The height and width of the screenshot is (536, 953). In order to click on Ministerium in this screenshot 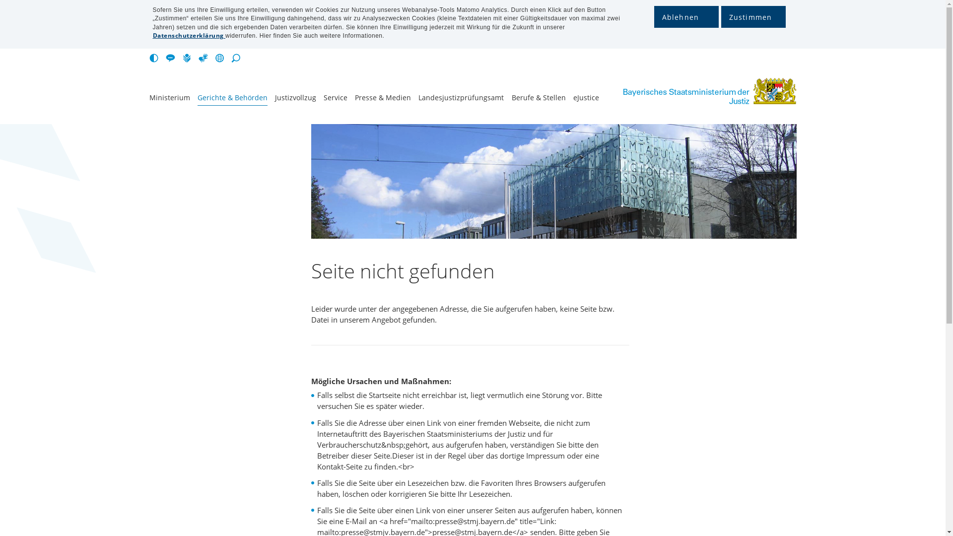, I will do `click(169, 100)`.